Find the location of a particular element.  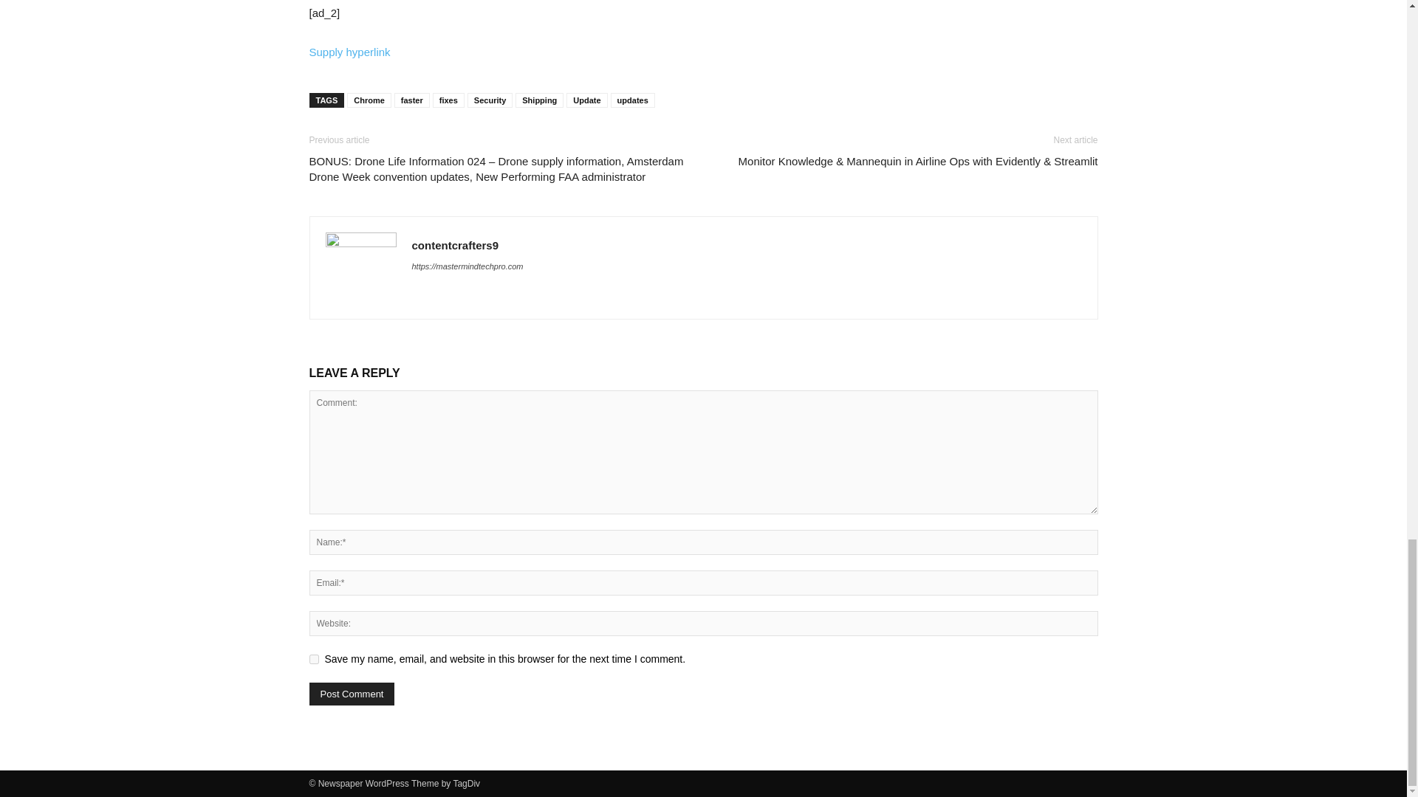

Shipping is located at coordinates (539, 100).